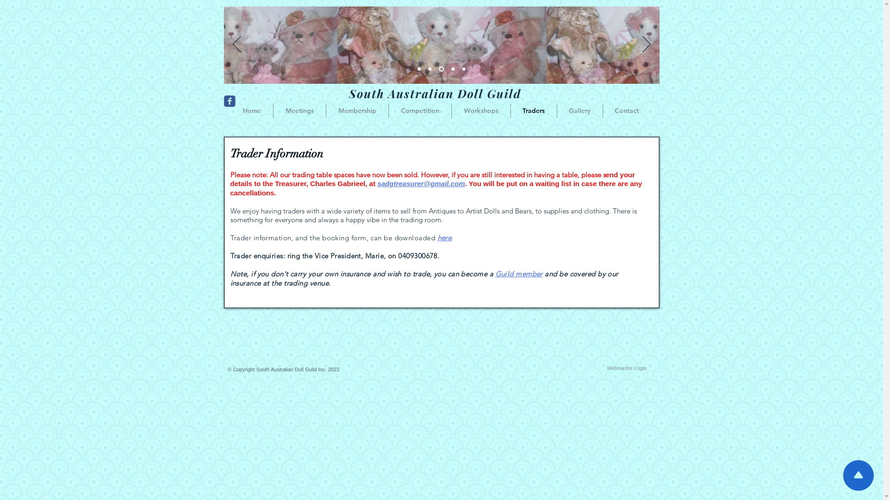 The image size is (890, 500). What do you see at coordinates (357, 111) in the screenshot?
I see `Membership` at bounding box center [357, 111].